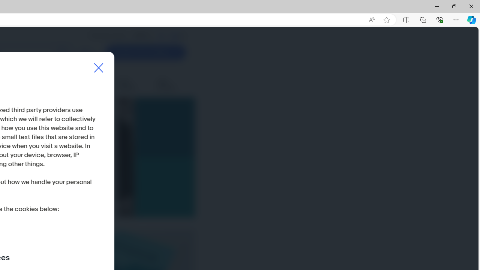  I want to click on eBay Partners, so click(171, 85).